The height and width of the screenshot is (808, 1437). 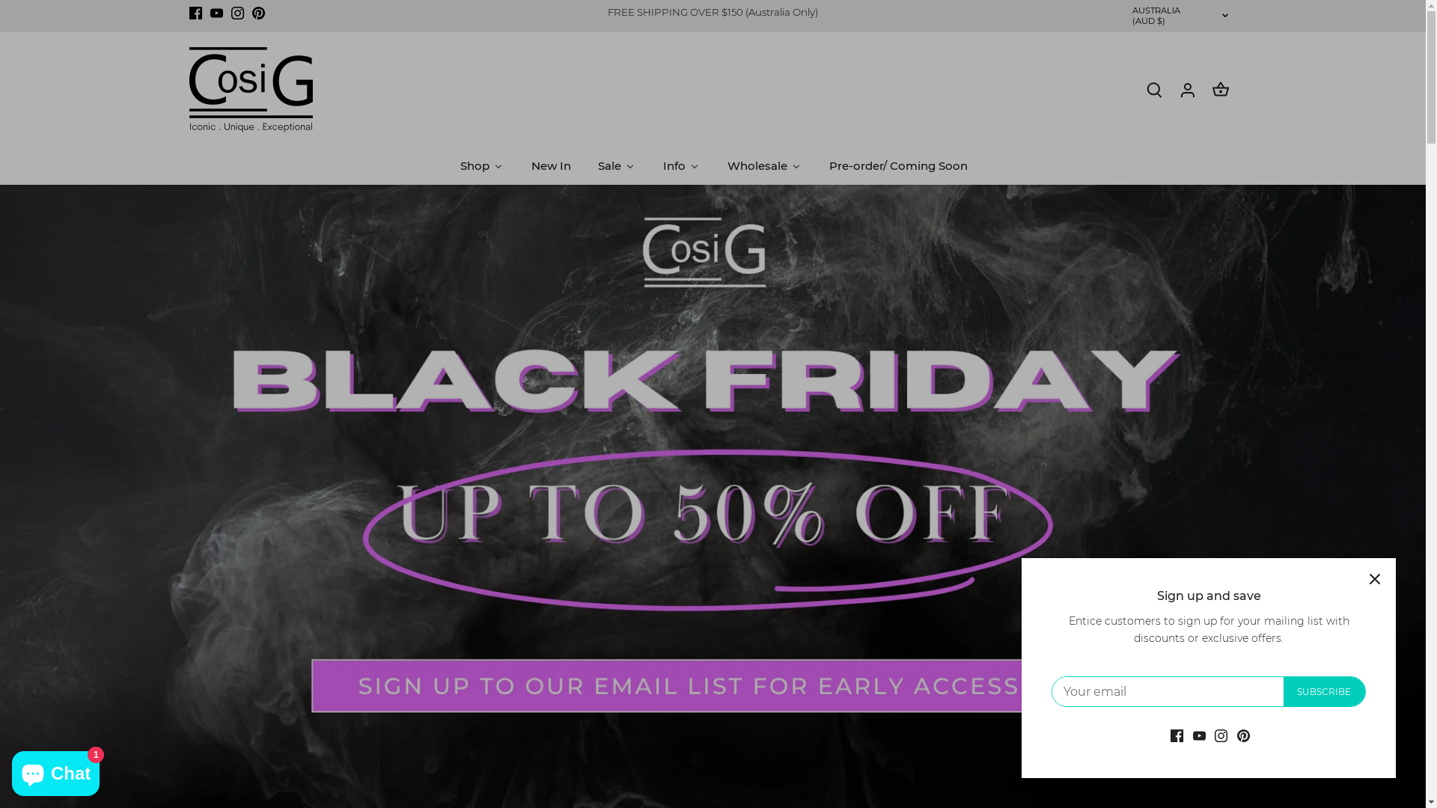 I want to click on AUSTRALIA (AUD $), so click(x=1181, y=16).